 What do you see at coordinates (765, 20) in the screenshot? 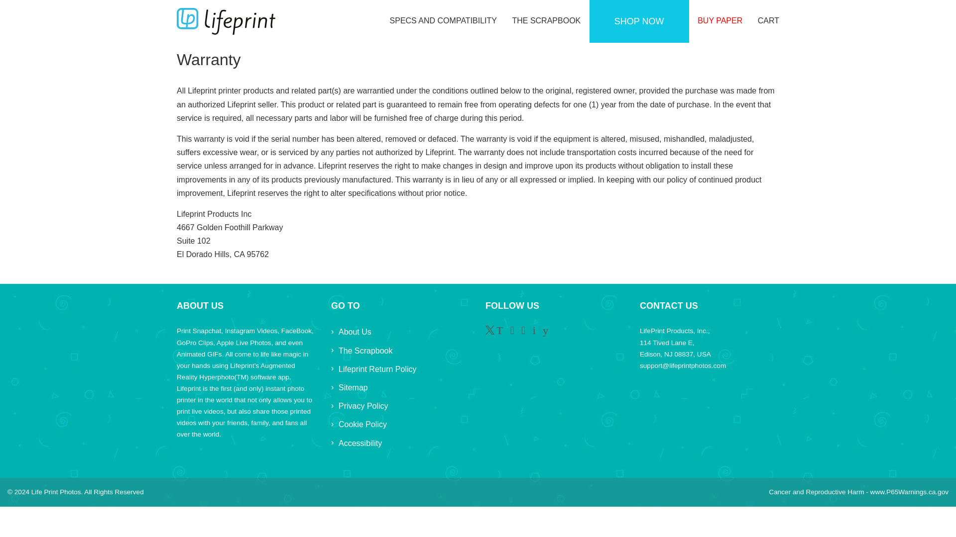
I see `CART` at bounding box center [765, 20].